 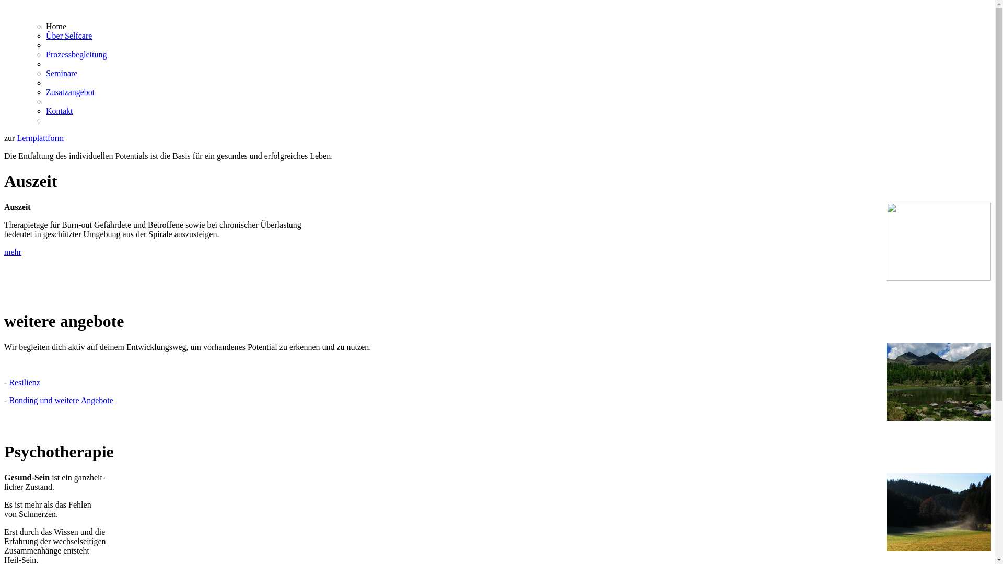 What do you see at coordinates (62, 73) in the screenshot?
I see `Seminare` at bounding box center [62, 73].